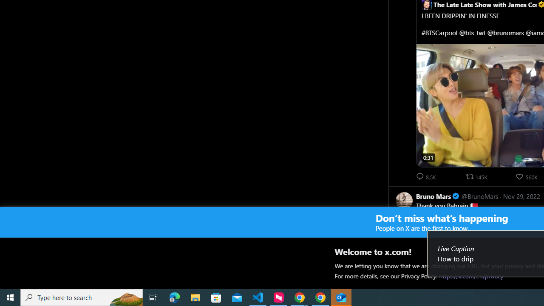 The image size is (544, 306). I want to click on Bruno Mars Verified account, so click(438, 196).